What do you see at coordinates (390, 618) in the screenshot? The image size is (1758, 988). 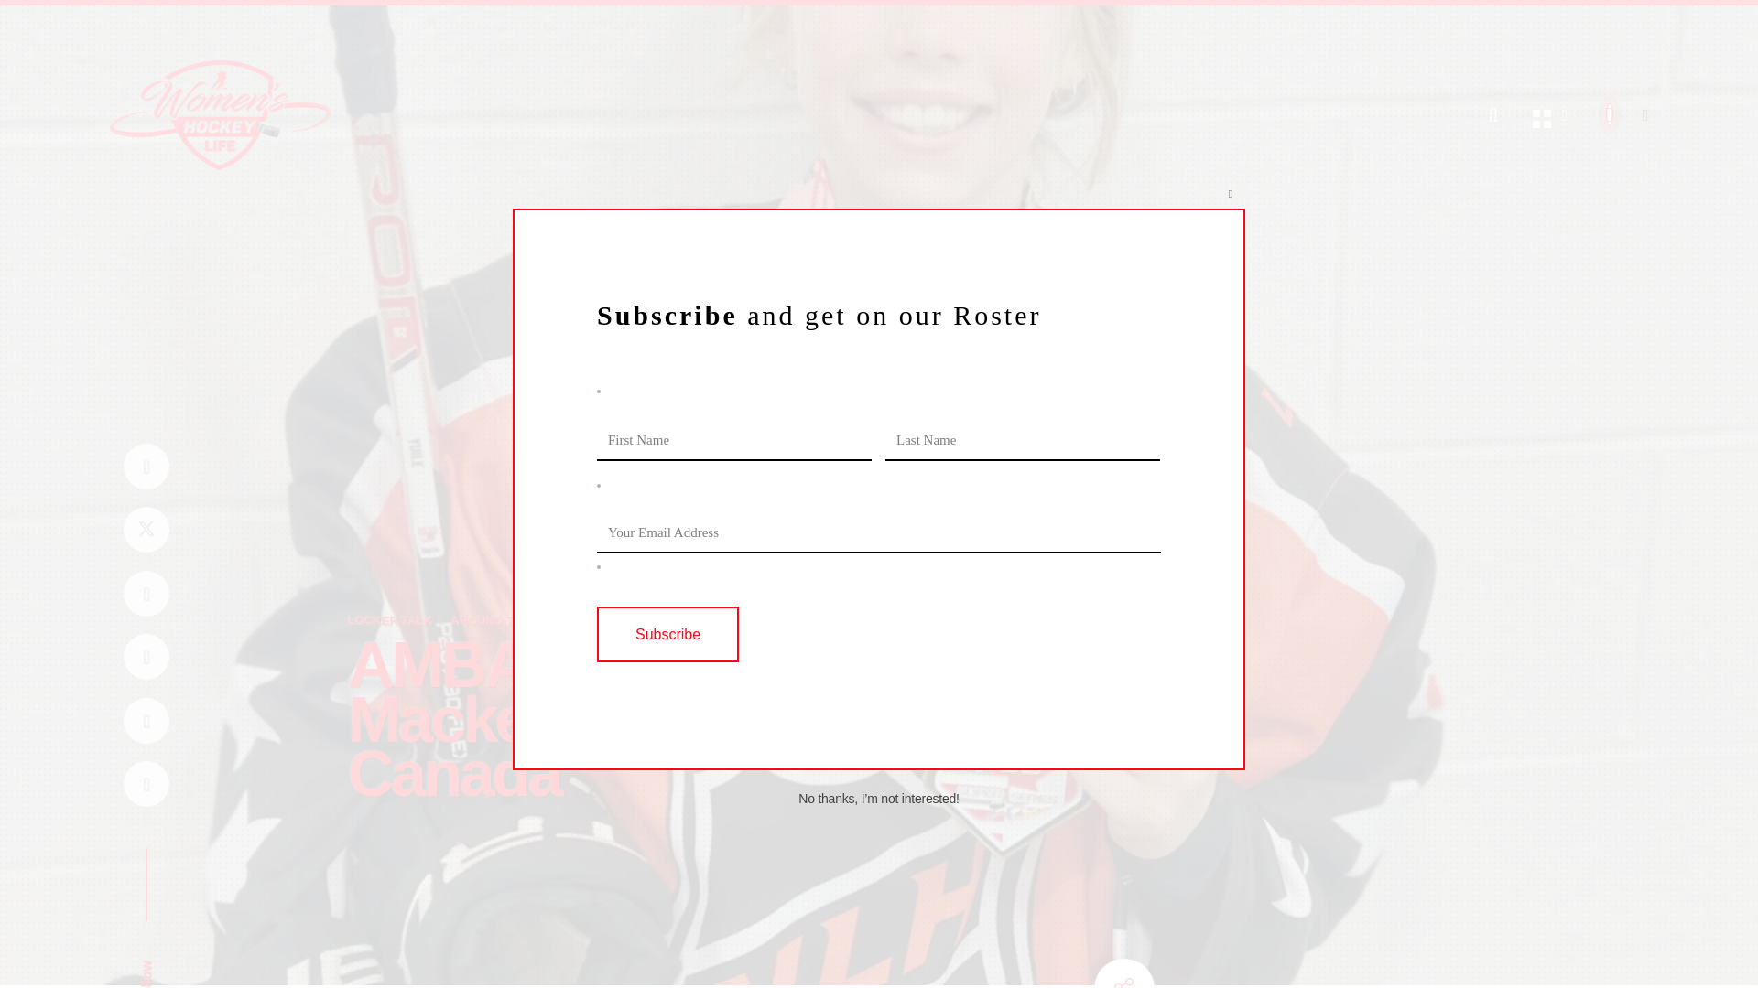 I see `LOCKER TALK` at bounding box center [390, 618].